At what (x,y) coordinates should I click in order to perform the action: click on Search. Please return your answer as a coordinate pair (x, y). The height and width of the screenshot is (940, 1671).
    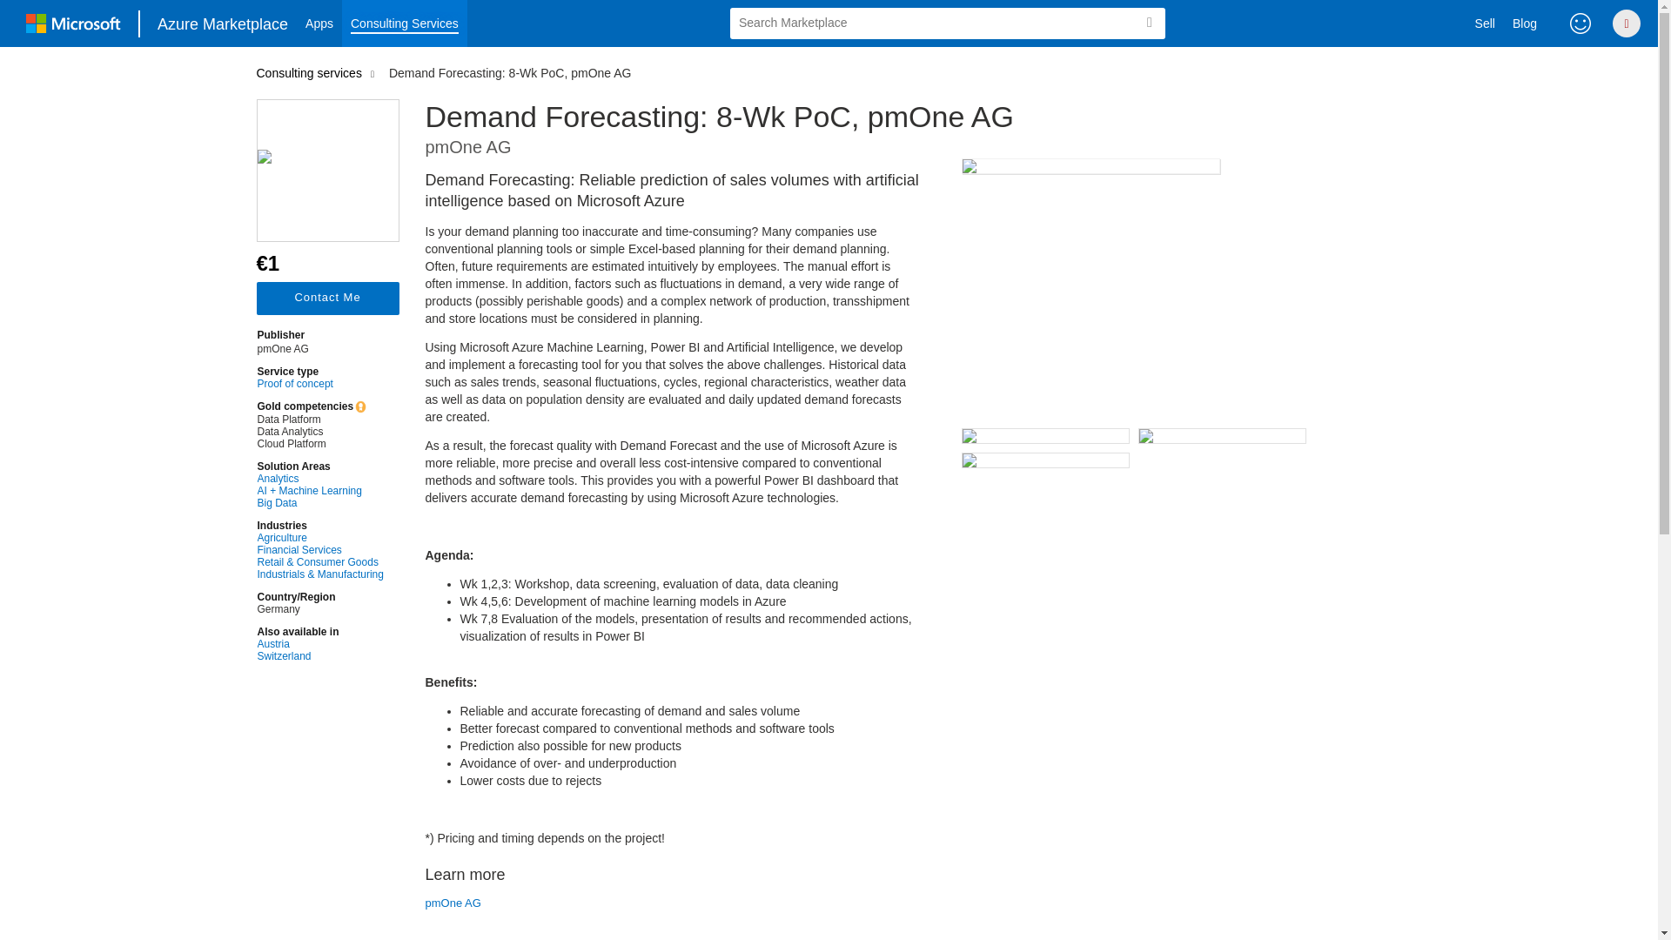
    Looking at the image, I should click on (1149, 23).